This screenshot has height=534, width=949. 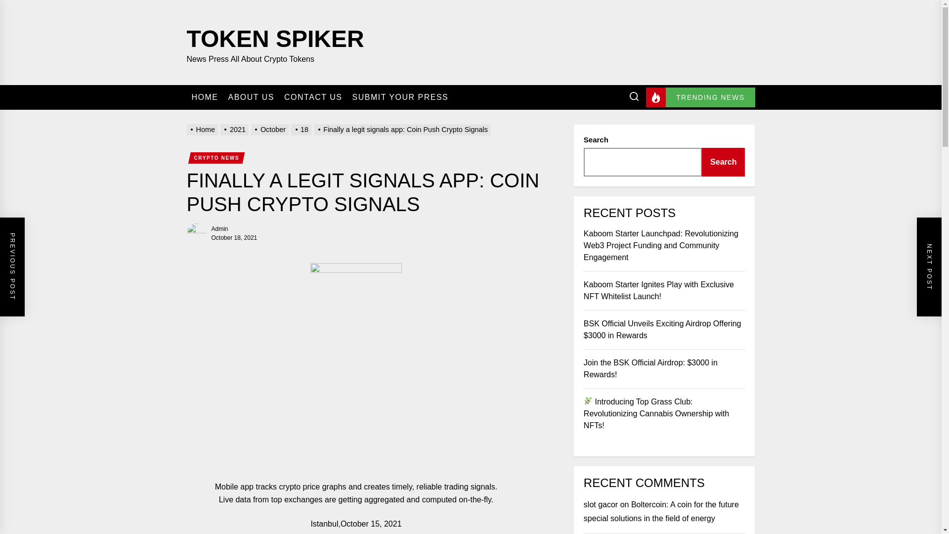 What do you see at coordinates (276, 37) in the screenshot?
I see `TOKEN SPIKER` at bounding box center [276, 37].